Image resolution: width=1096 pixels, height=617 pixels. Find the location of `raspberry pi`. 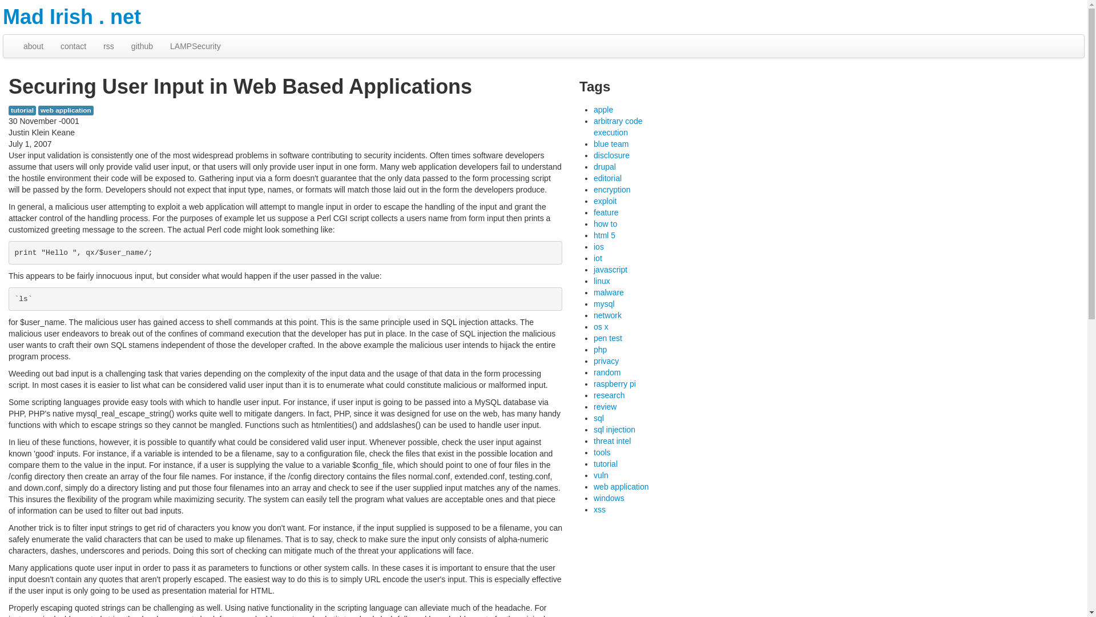

raspberry pi is located at coordinates (614, 384).